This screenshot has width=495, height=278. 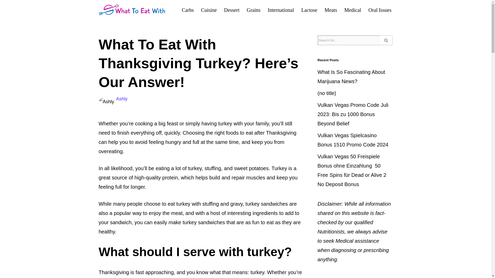 What do you see at coordinates (4, 11) in the screenshot?
I see `Skip to content` at bounding box center [4, 11].